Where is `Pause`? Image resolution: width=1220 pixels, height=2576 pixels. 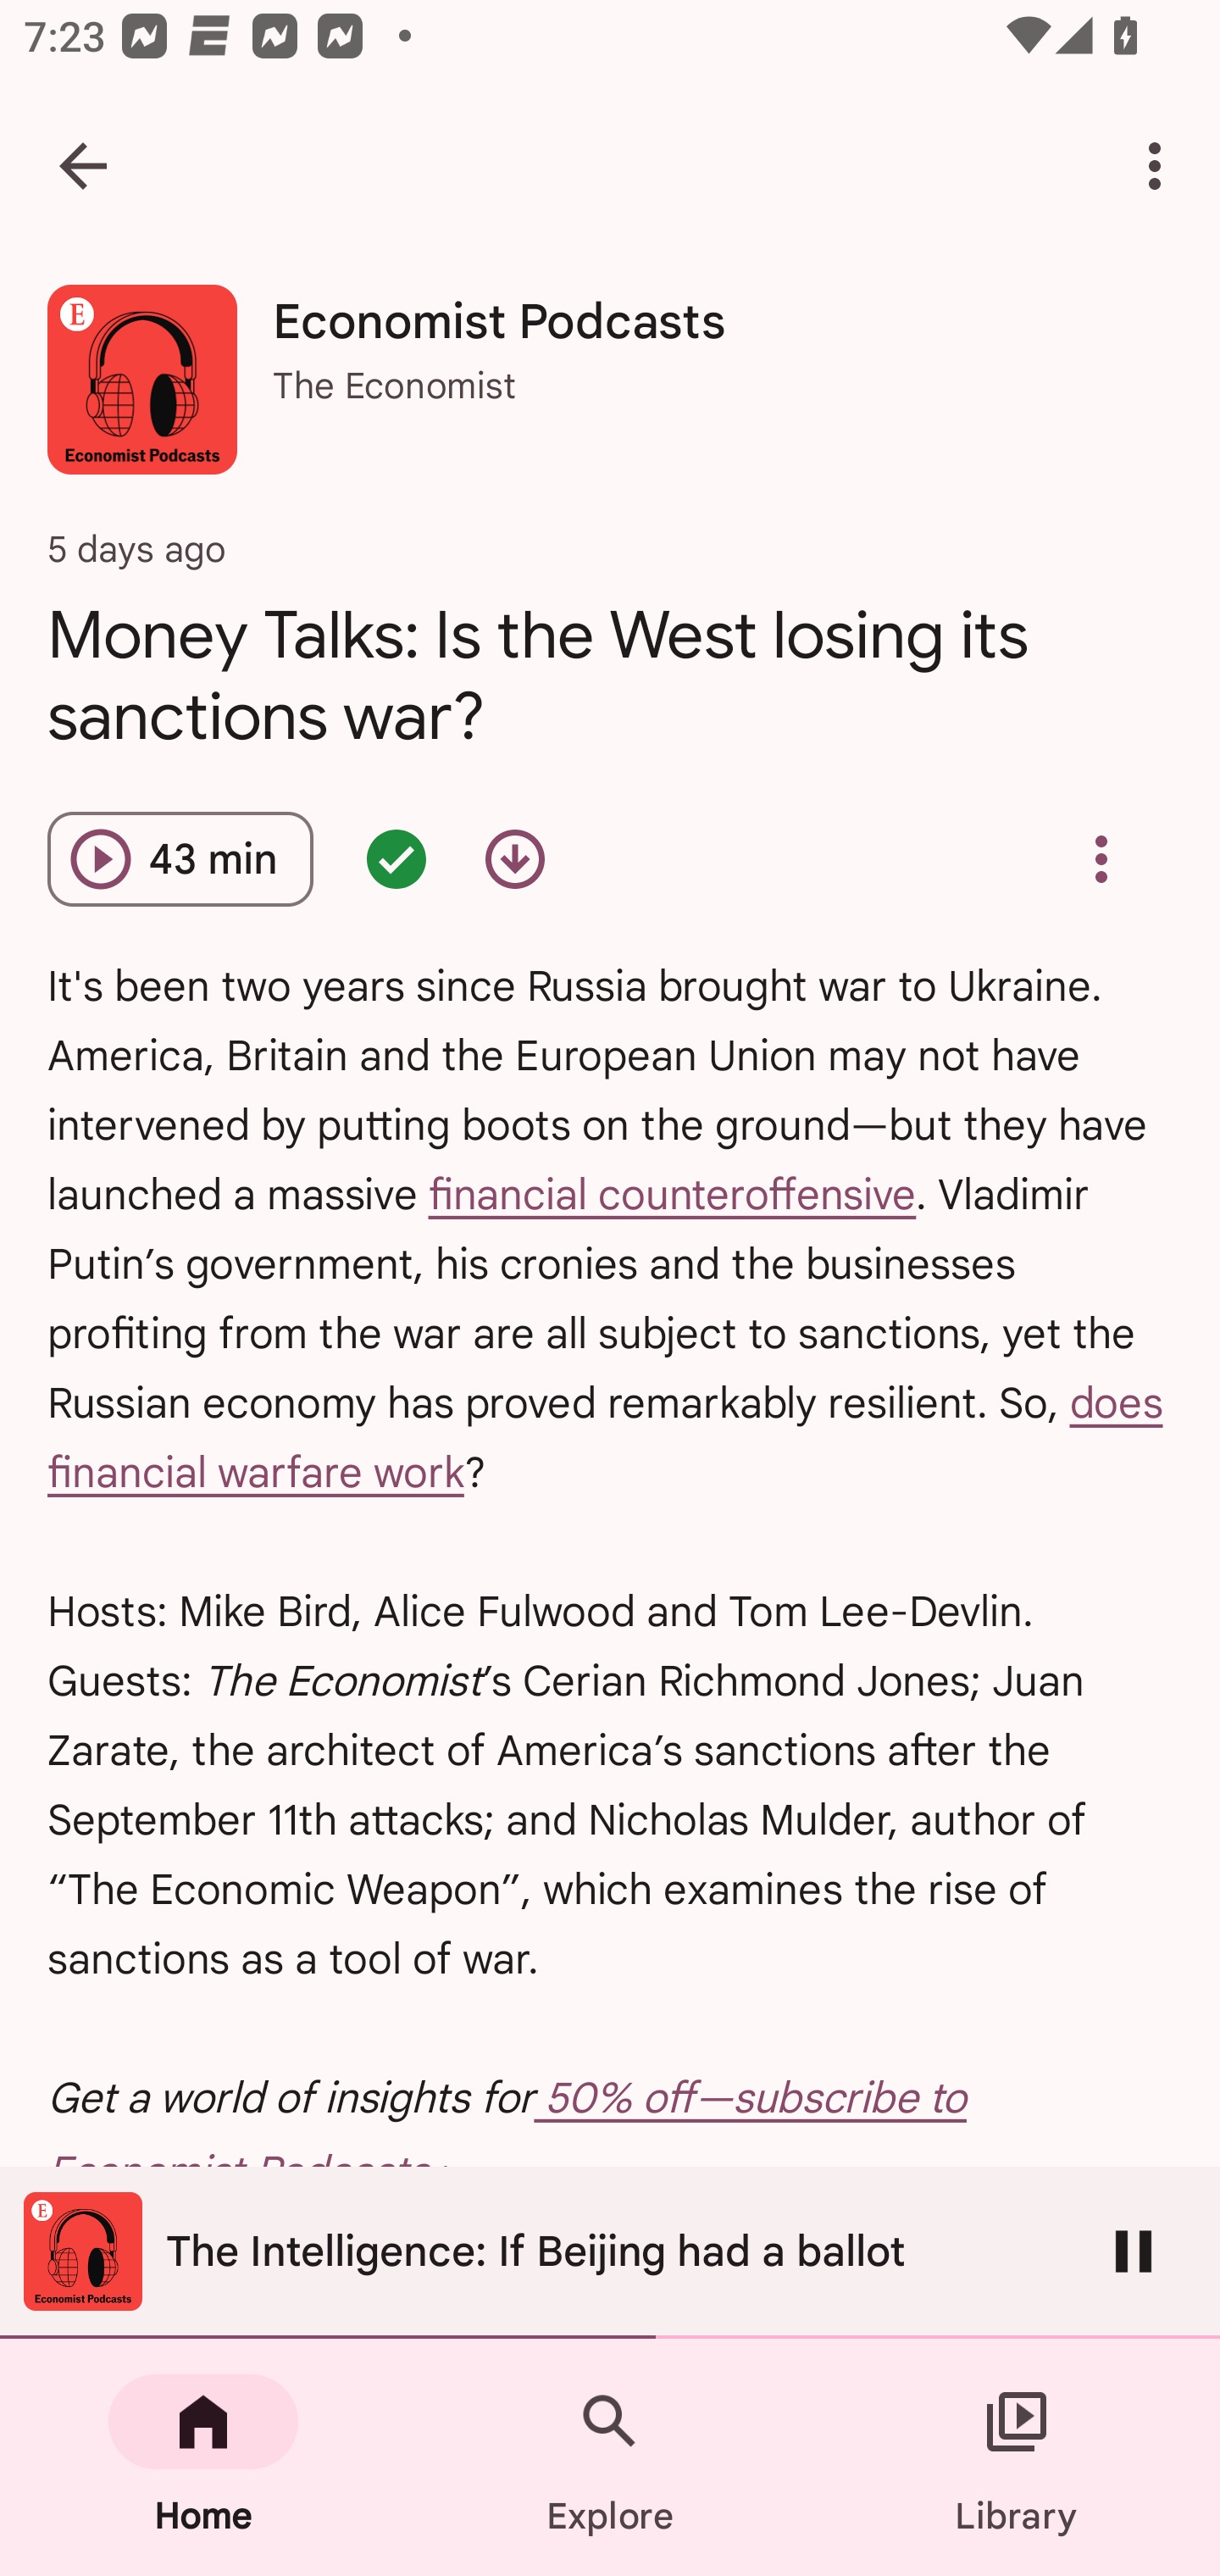
Pause is located at coordinates (1134, 2251).